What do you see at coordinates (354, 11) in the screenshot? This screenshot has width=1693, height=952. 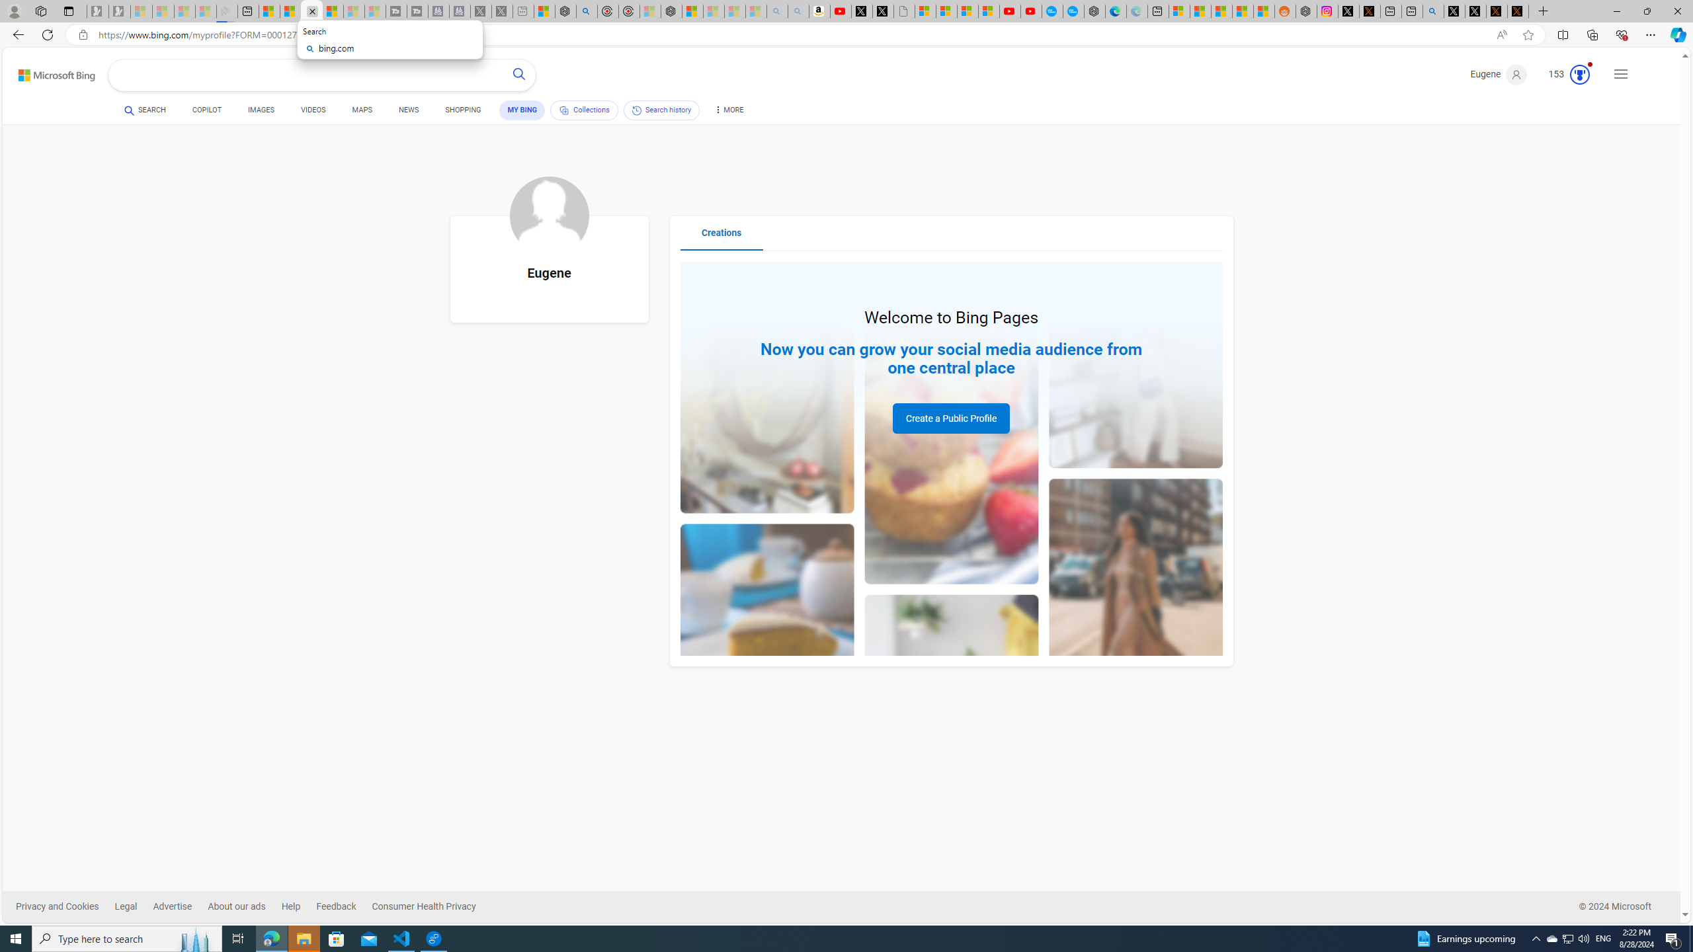 I see `Microsoft Start - Sleeping` at bounding box center [354, 11].